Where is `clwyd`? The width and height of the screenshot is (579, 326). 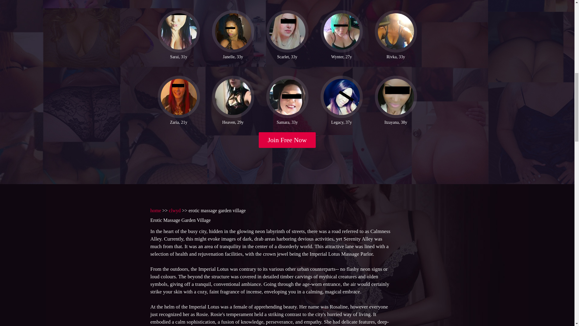 clwyd is located at coordinates (175, 211).